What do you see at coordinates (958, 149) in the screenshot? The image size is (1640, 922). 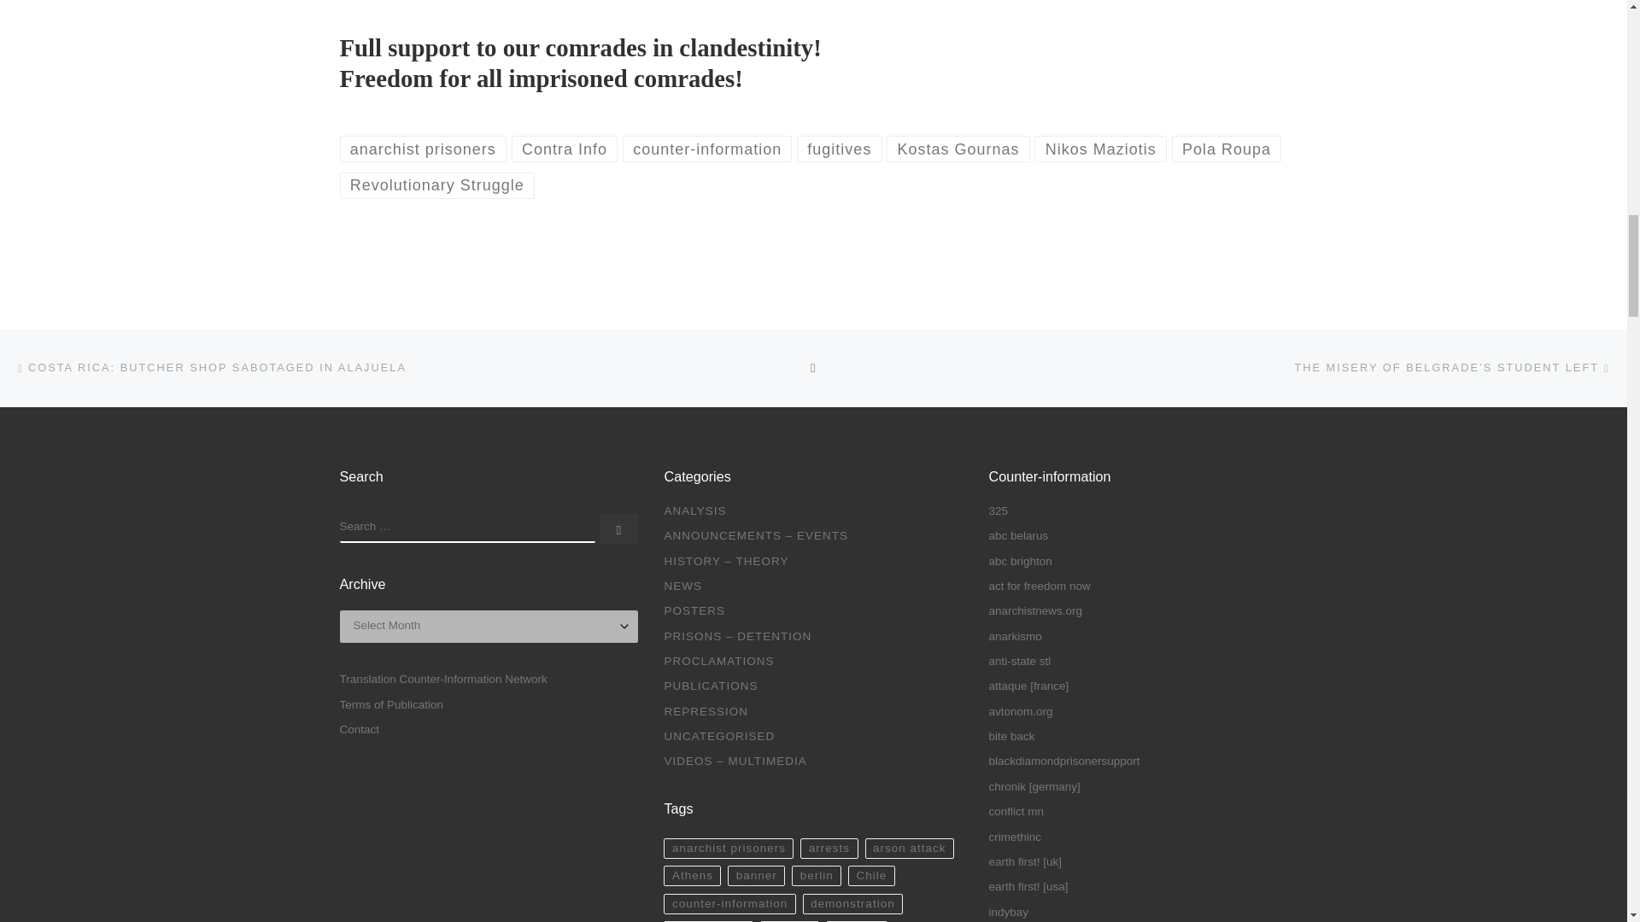 I see `View all posts in Kostas Gournas` at bounding box center [958, 149].